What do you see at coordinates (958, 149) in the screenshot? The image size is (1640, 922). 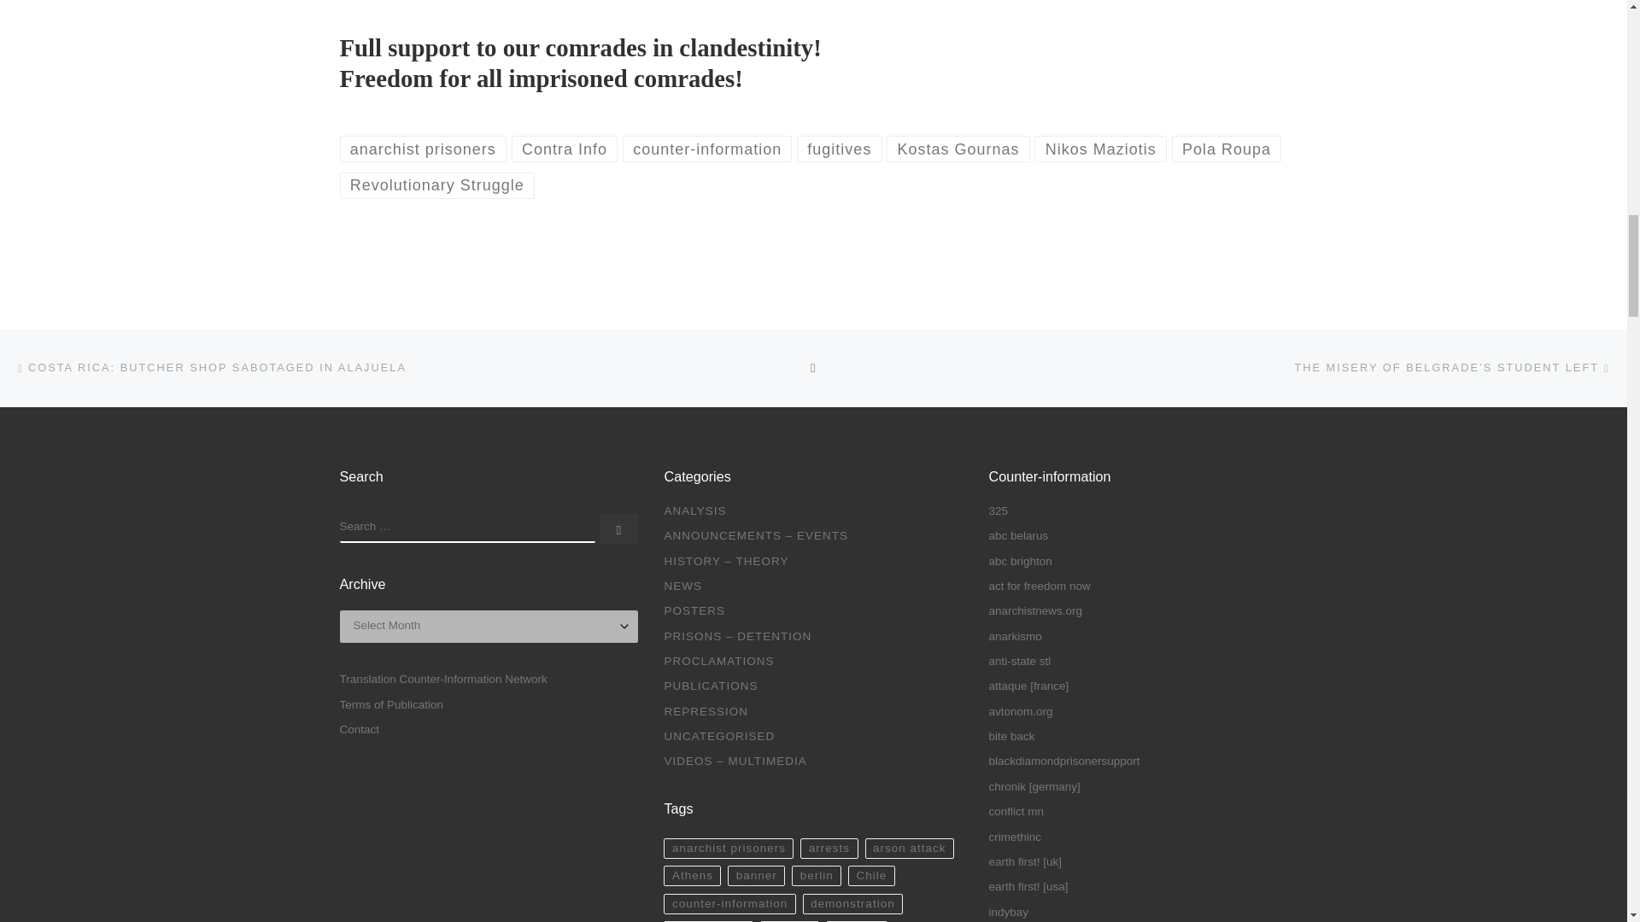 I see `View all posts in Kostas Gournas` at bounding box center [958, 149].